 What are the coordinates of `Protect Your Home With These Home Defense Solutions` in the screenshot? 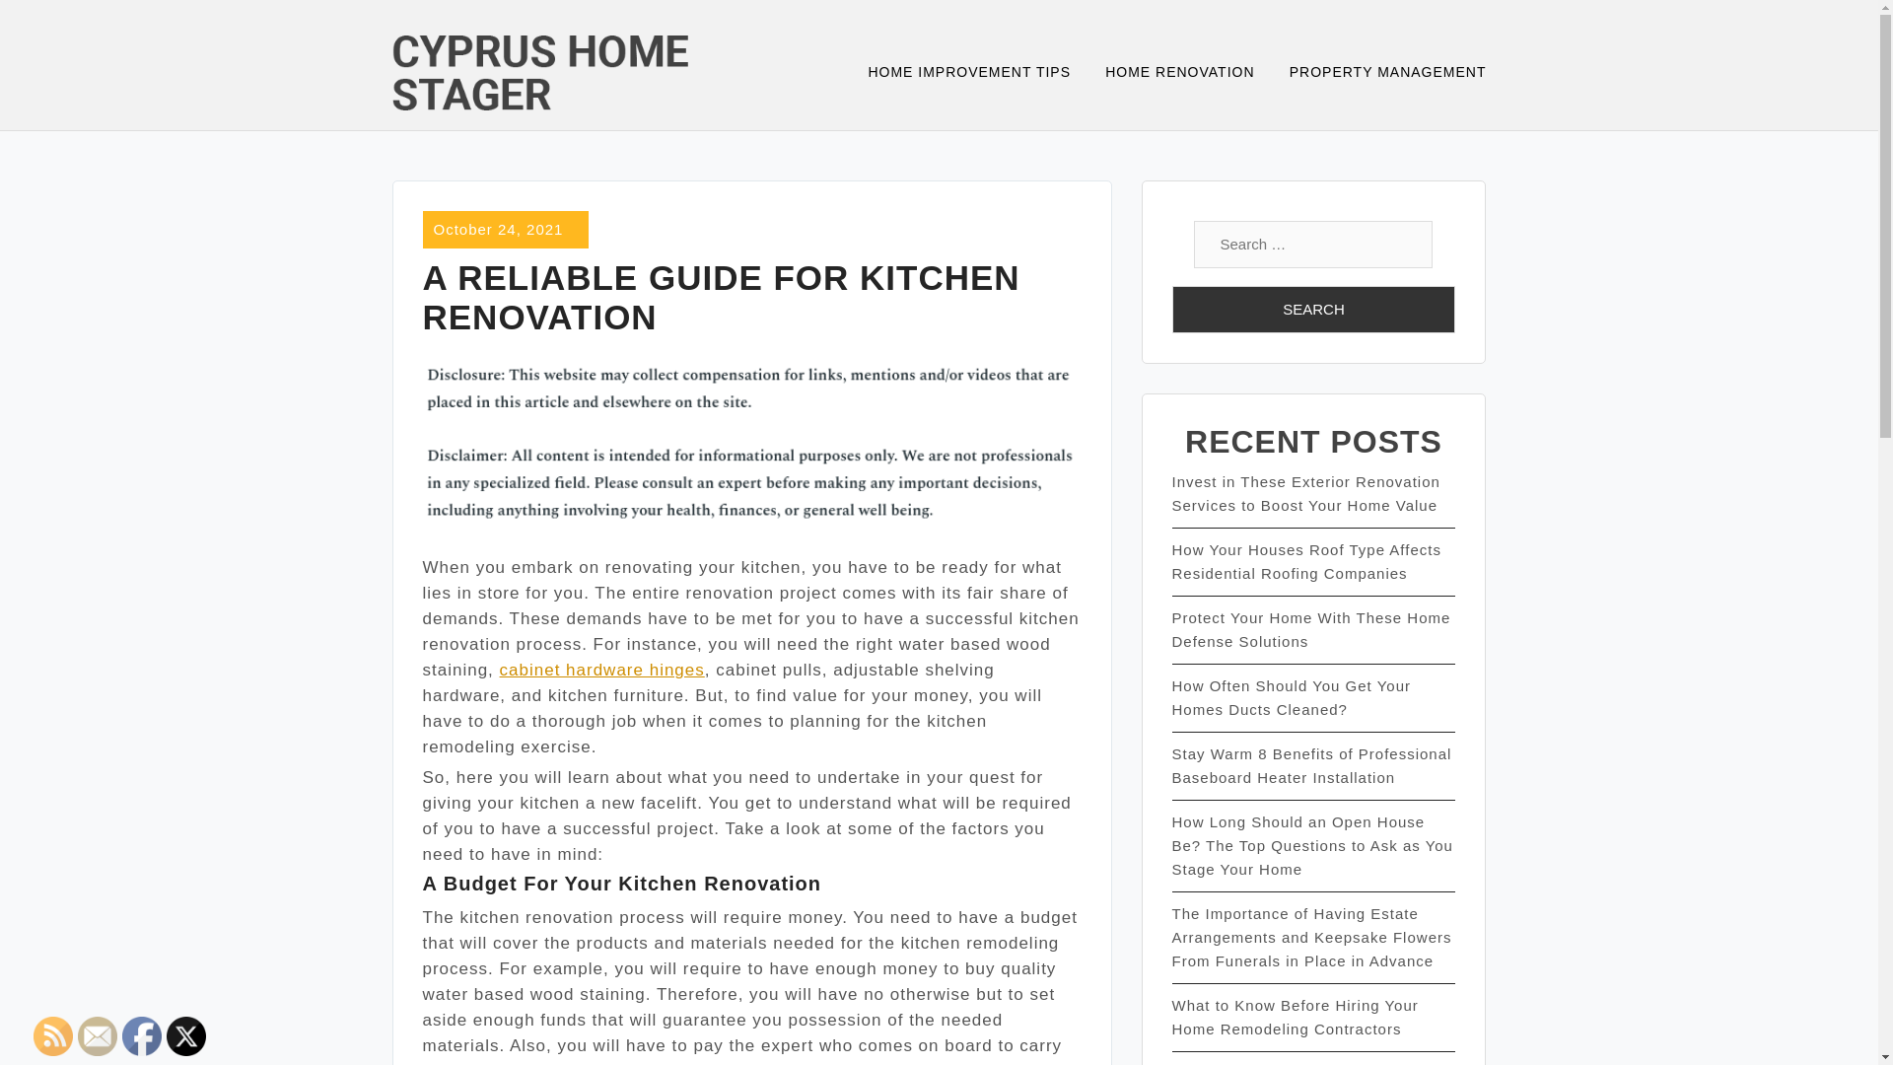 It's located at (1310, 629).